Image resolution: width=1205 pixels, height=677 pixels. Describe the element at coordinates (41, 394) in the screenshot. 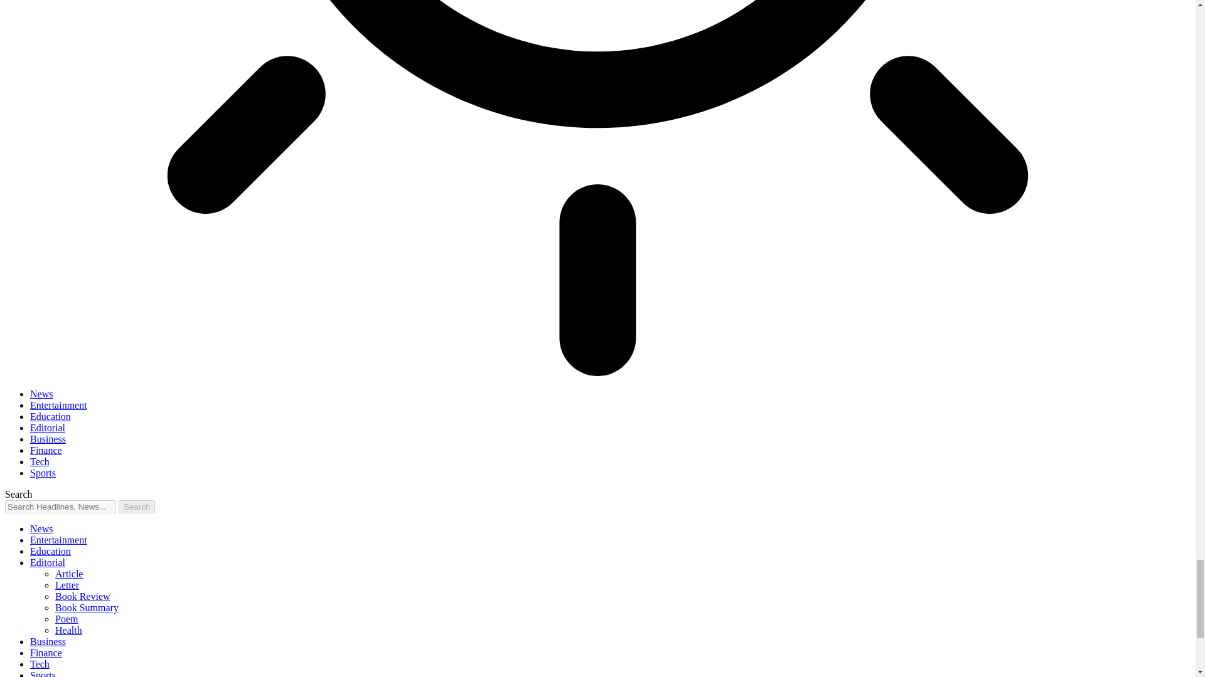

I see `News` at that location.